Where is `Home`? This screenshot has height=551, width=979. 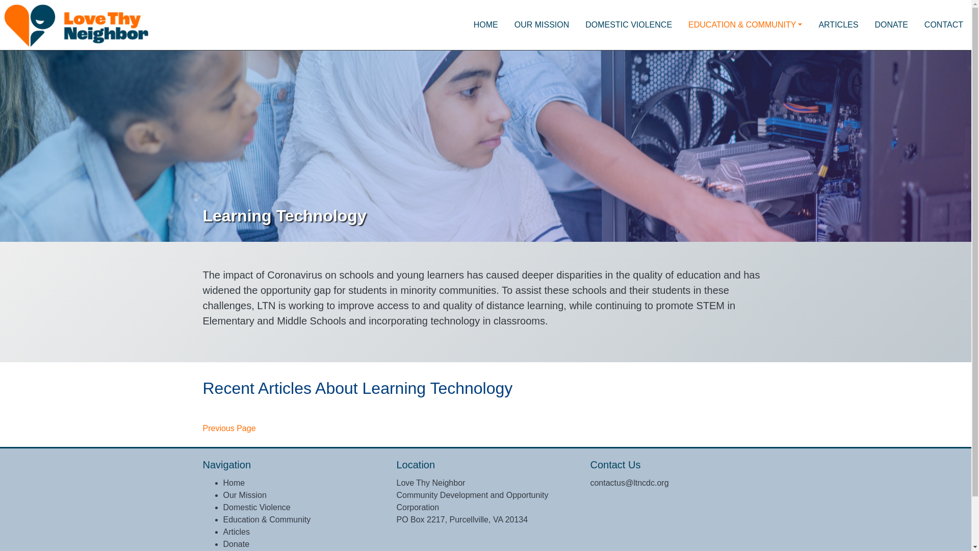 Home is located at coordinates (234, 483).